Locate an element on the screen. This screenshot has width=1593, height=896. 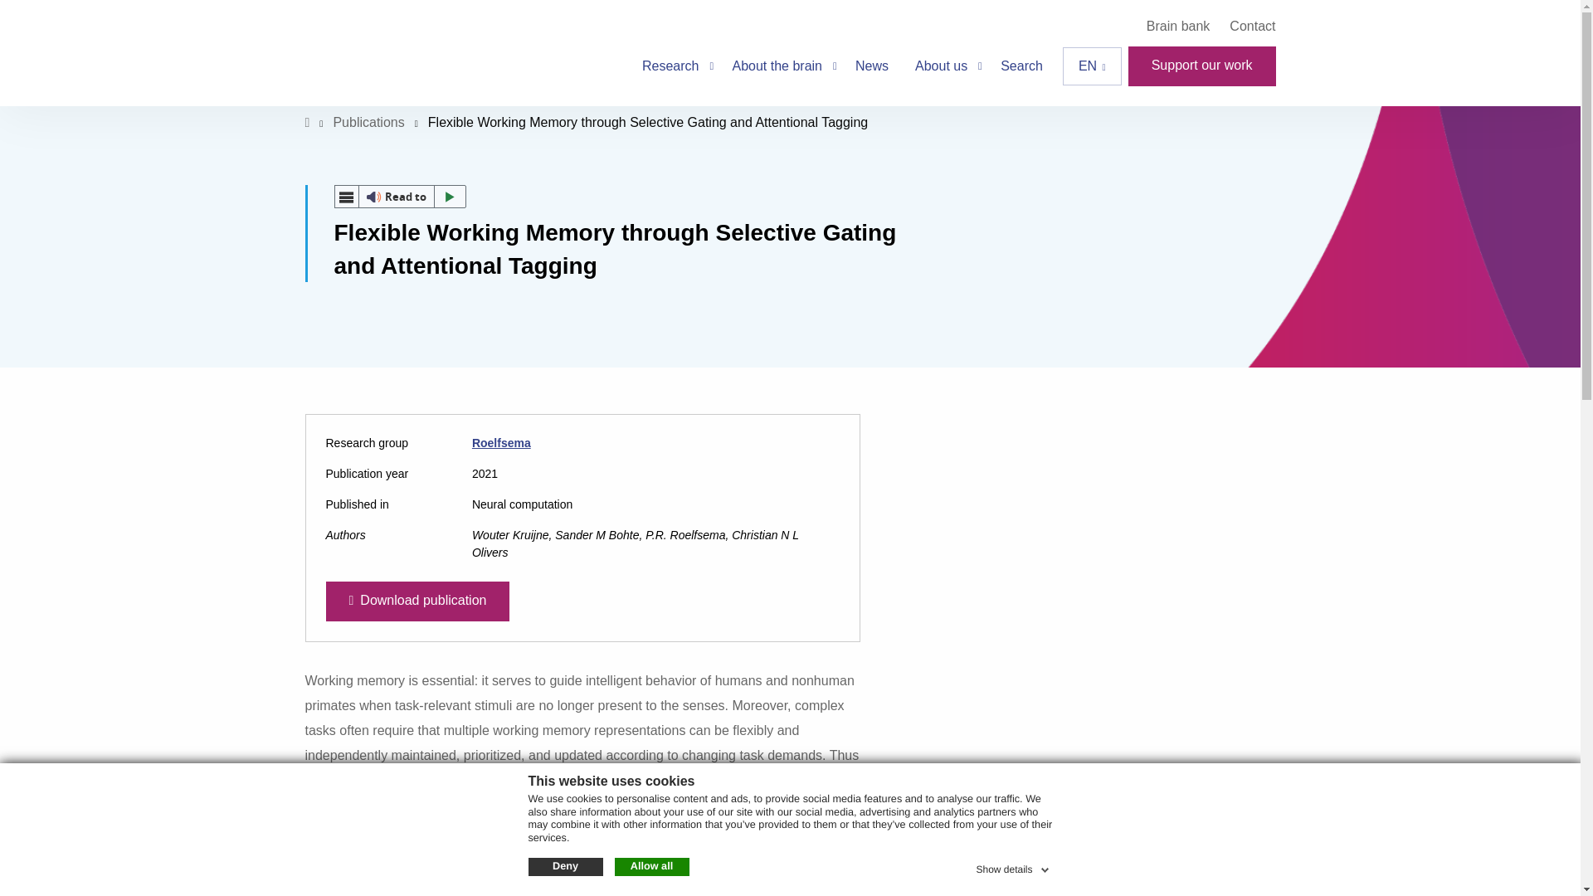
Show details is located at coordinates (1013, 866).